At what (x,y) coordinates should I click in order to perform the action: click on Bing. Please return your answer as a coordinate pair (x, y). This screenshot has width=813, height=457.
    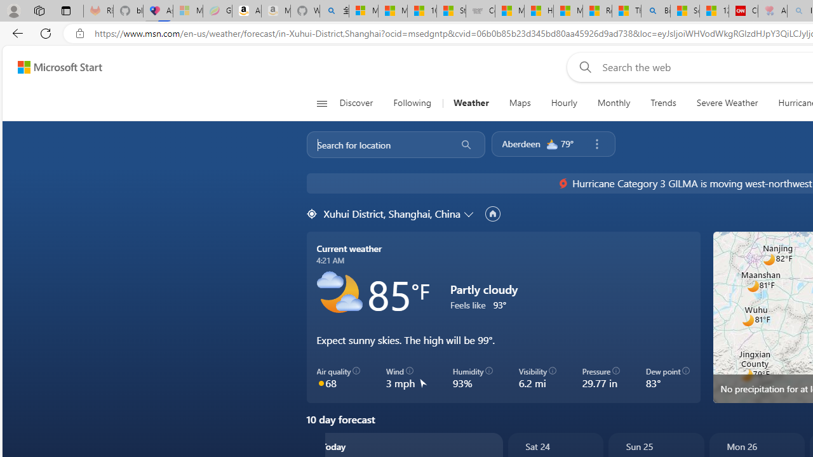
    Looking at the image, I should click on (655, 11).